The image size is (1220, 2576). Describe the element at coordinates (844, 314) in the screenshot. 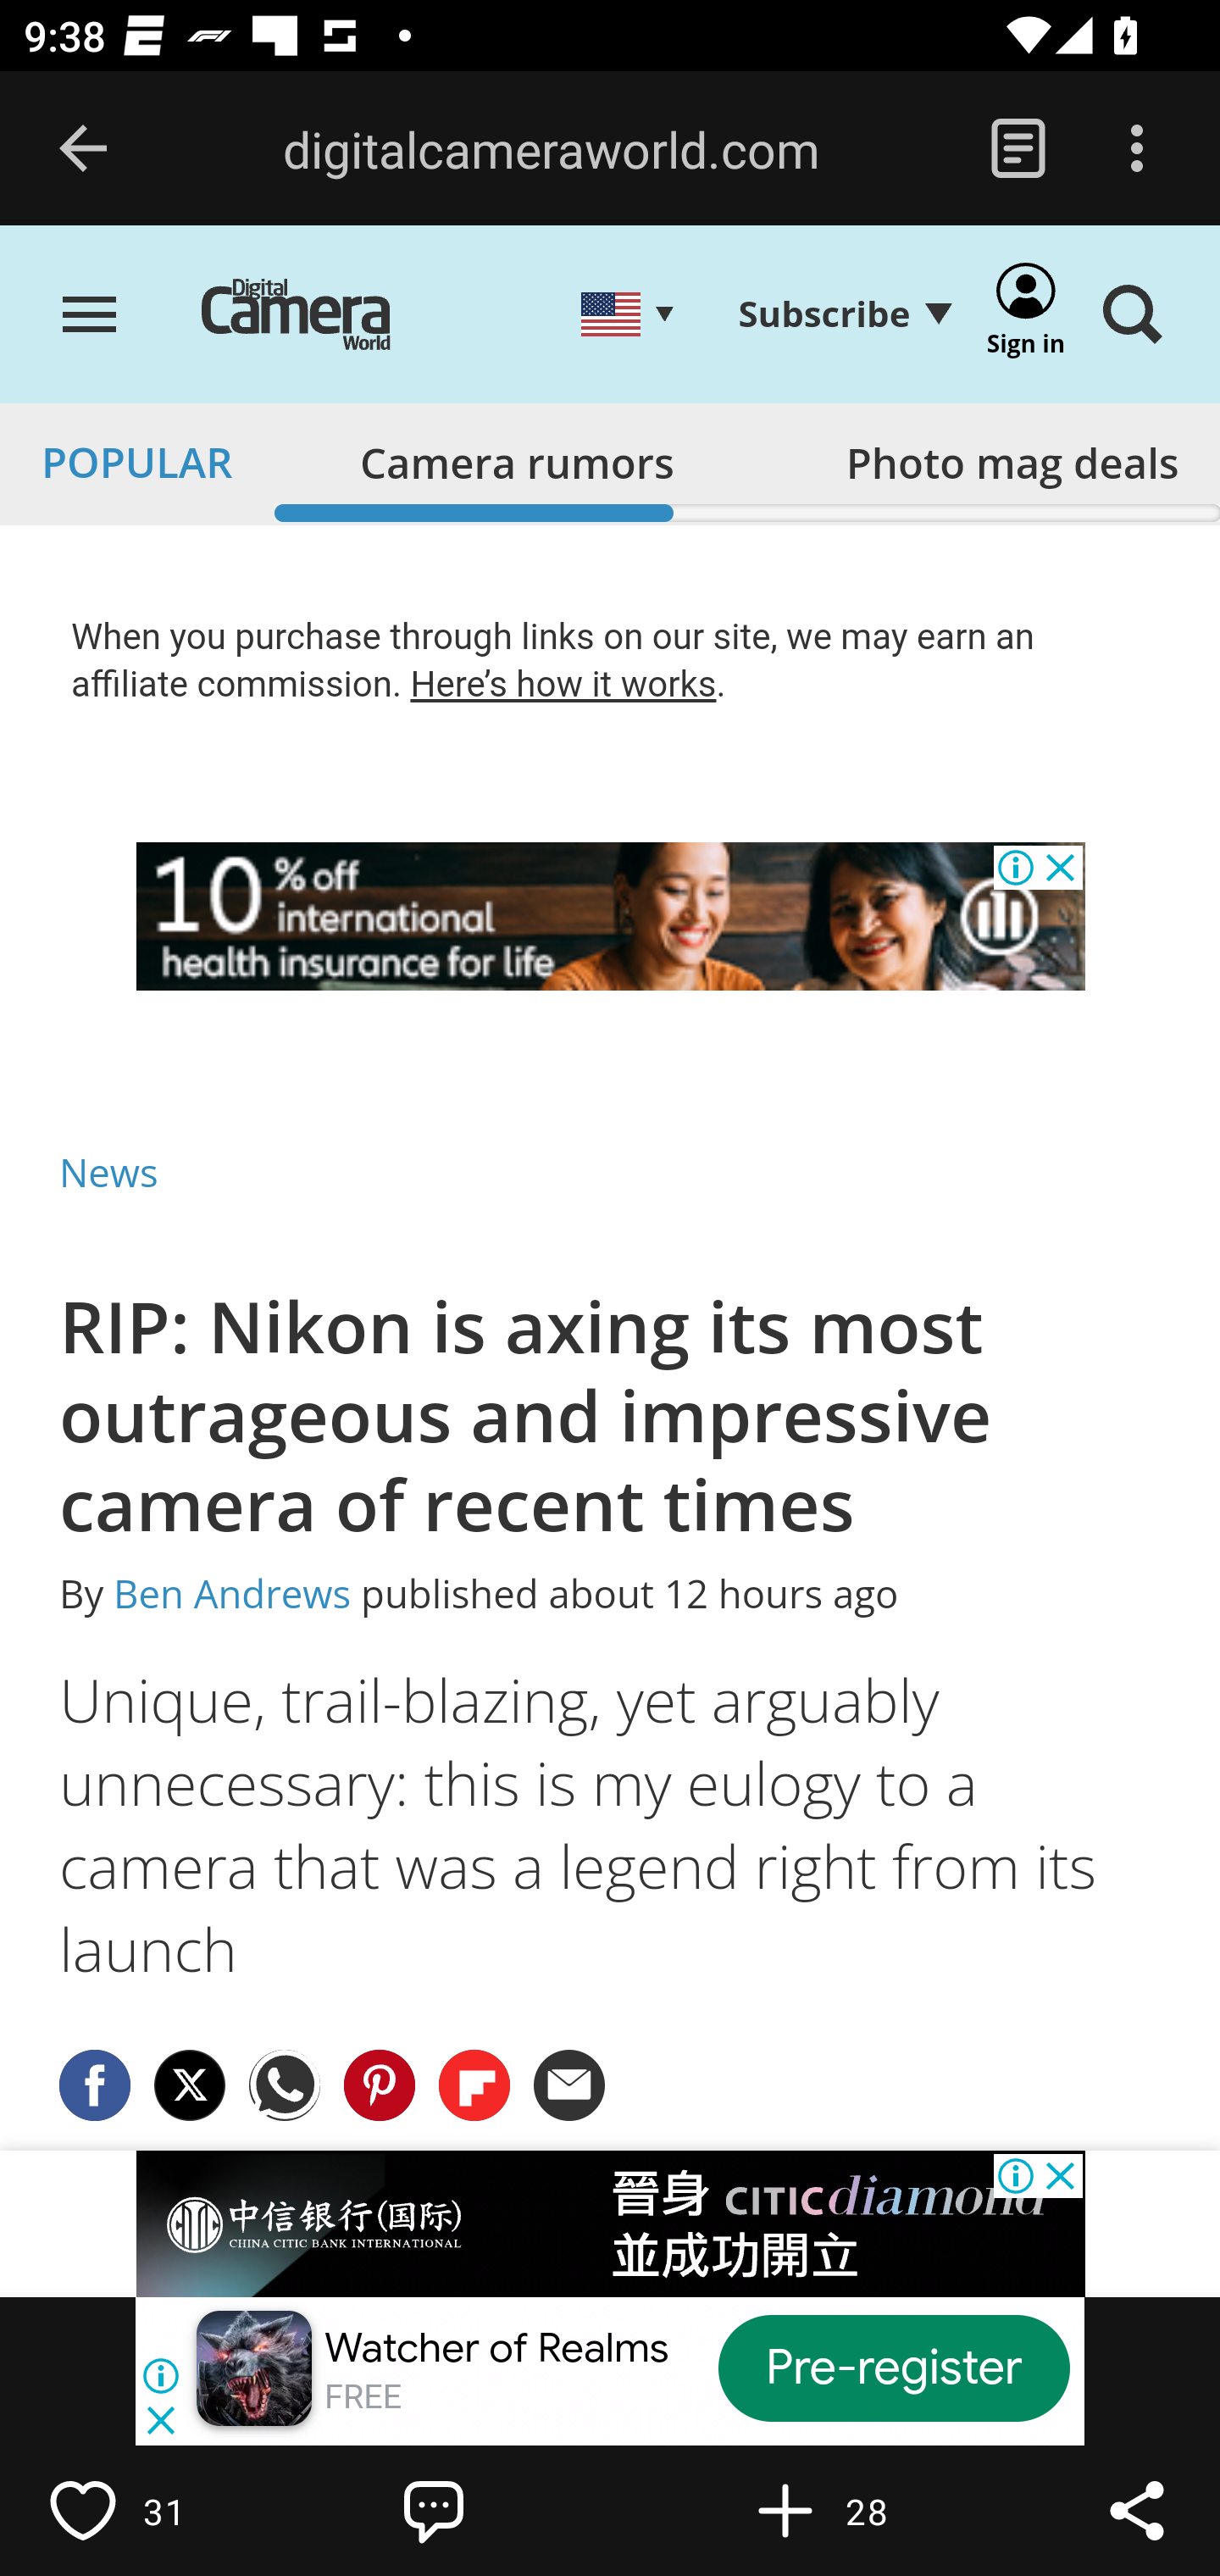

I see `Subscribe` at that location.